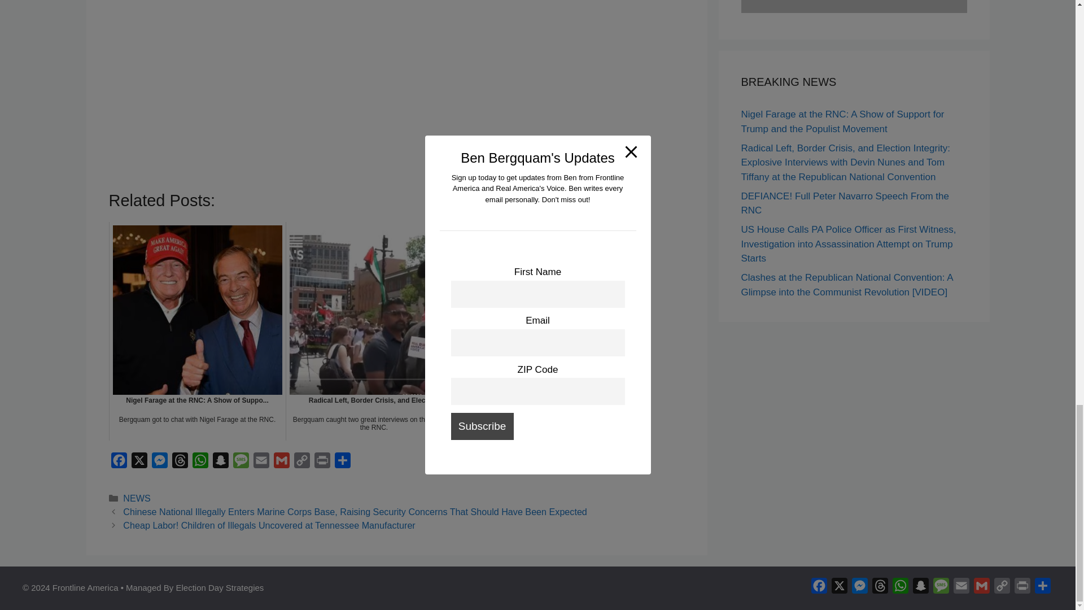 The width and height of the screenshot is (1084, 610). I want to click on Copy Link, so click(301, 463).